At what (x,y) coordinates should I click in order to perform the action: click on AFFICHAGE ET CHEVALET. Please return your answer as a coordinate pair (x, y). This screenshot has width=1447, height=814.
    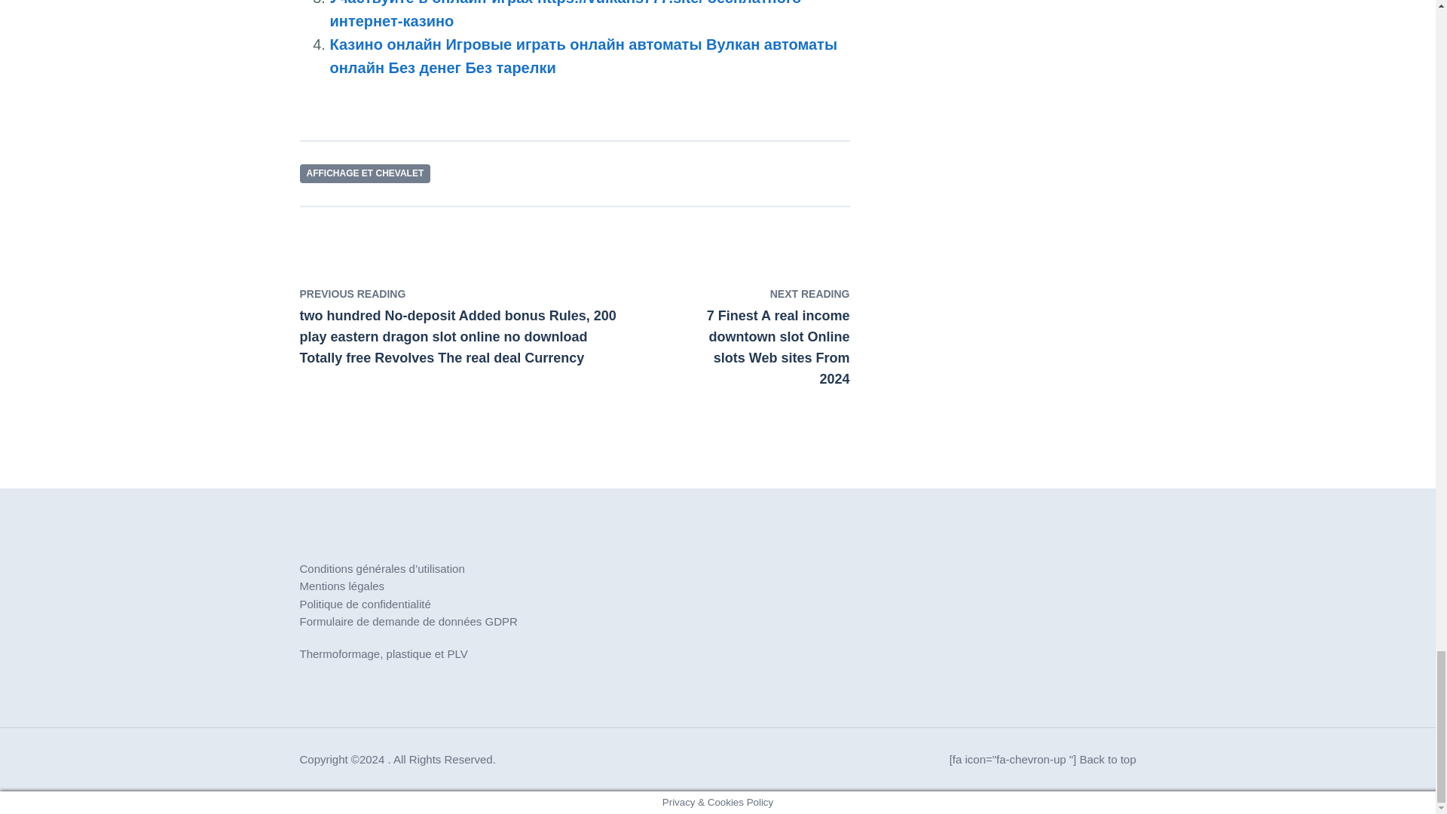
    Looking at the image, I should click on (365, 173).